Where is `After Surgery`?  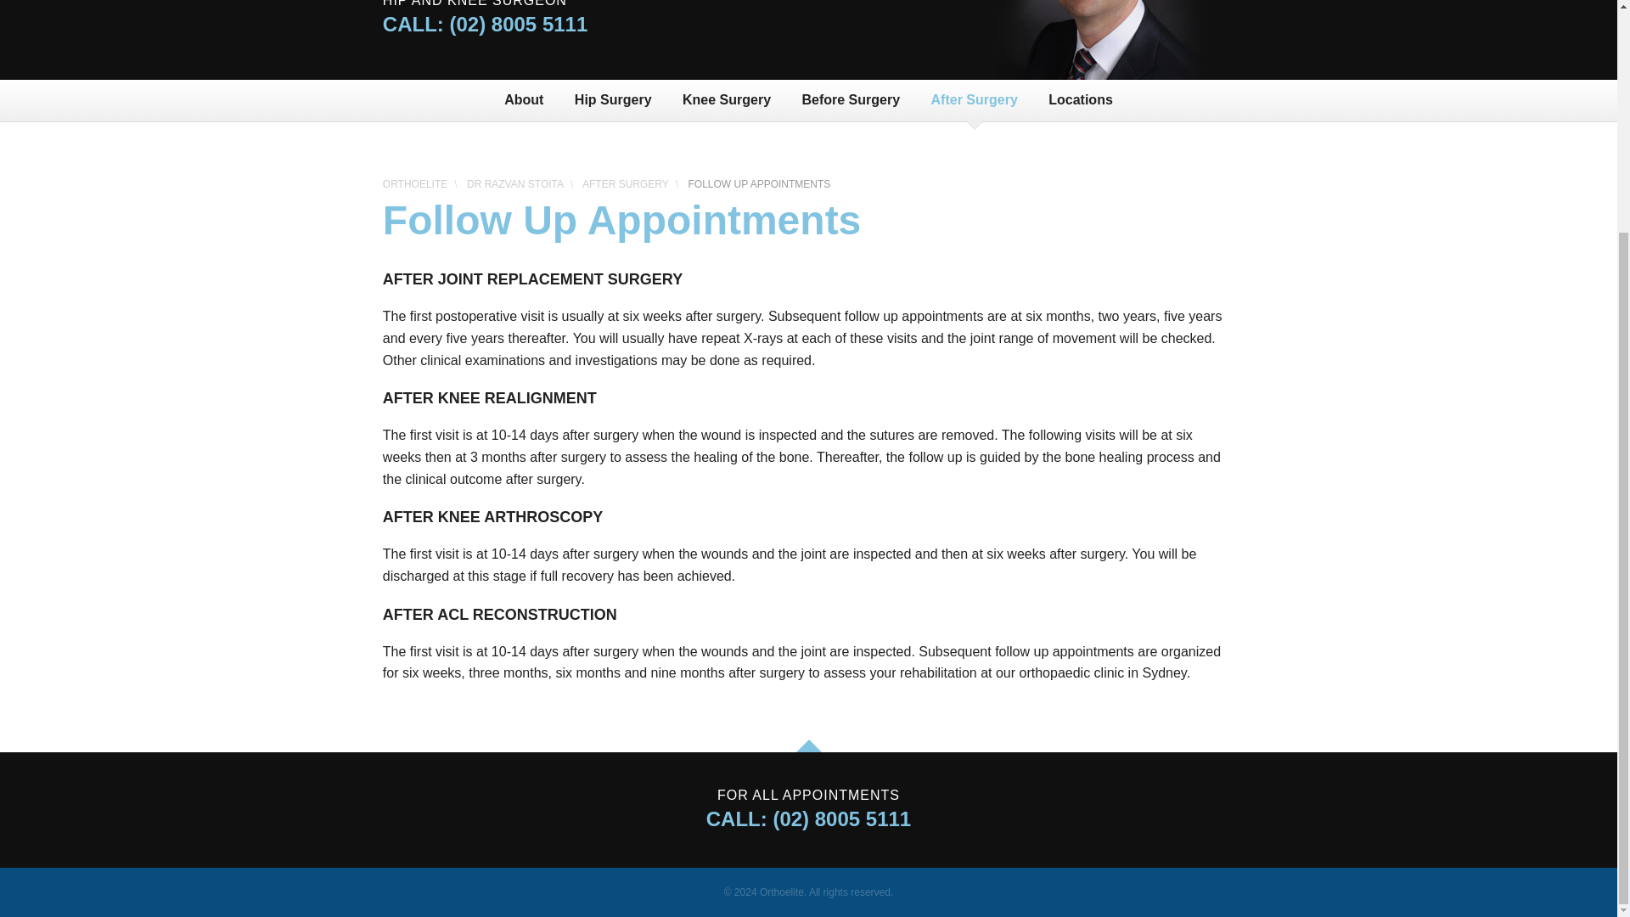 After Surgery is located at coordinates (975, 99).